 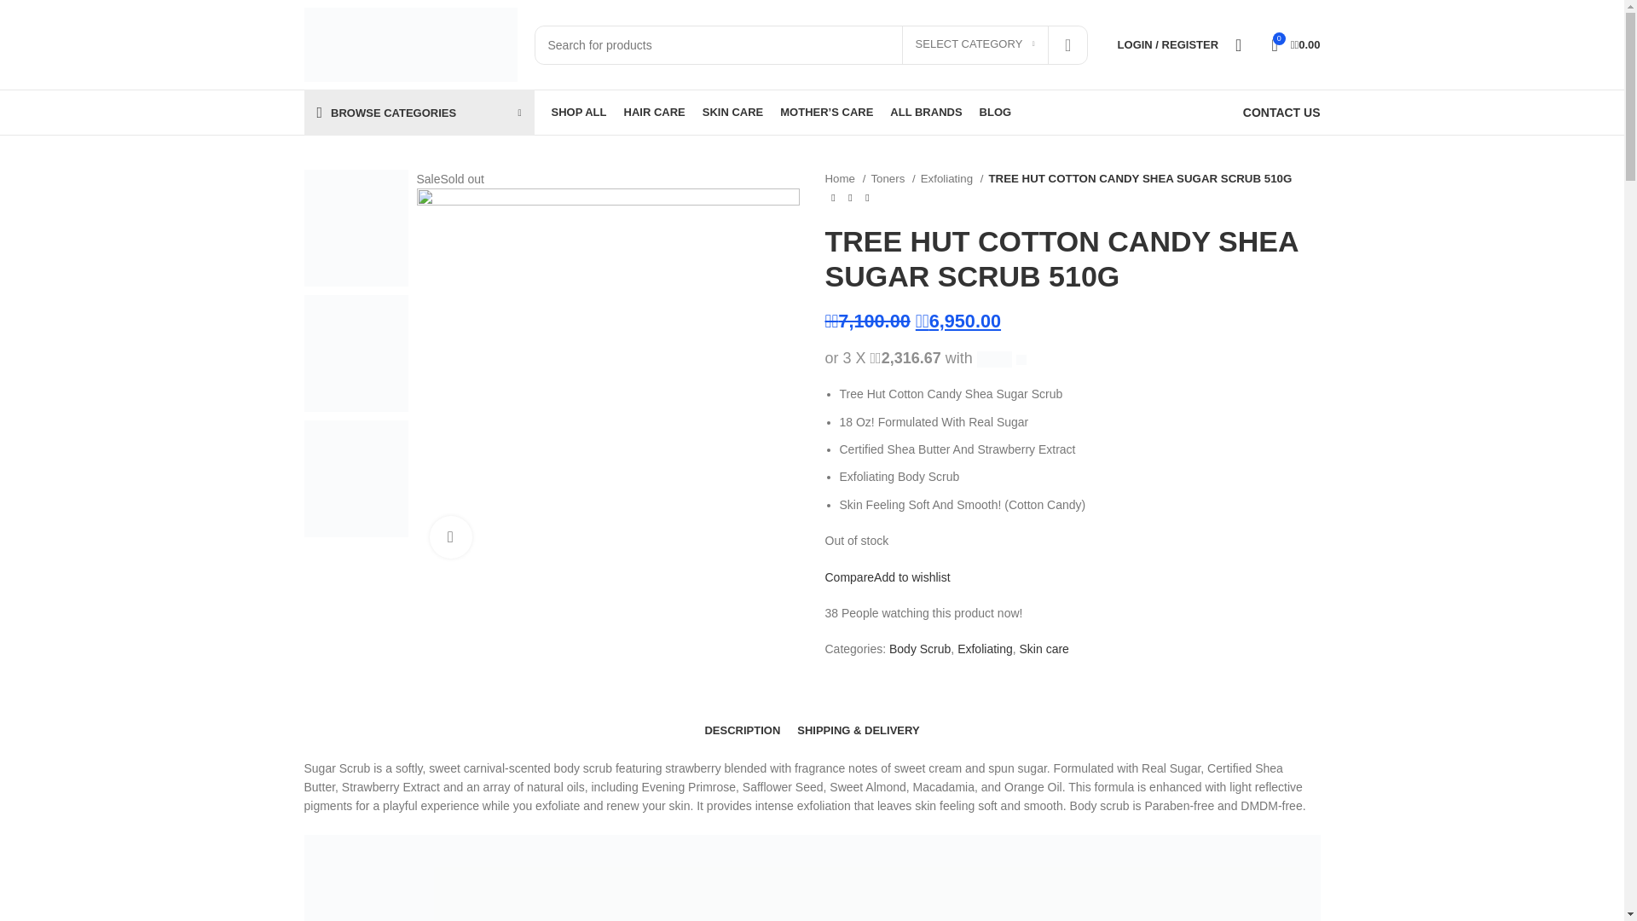 What do you see at coordinates (1244, 44) in the screenshot?
I see `My Wishlist` at bounding box center [1244, 44].